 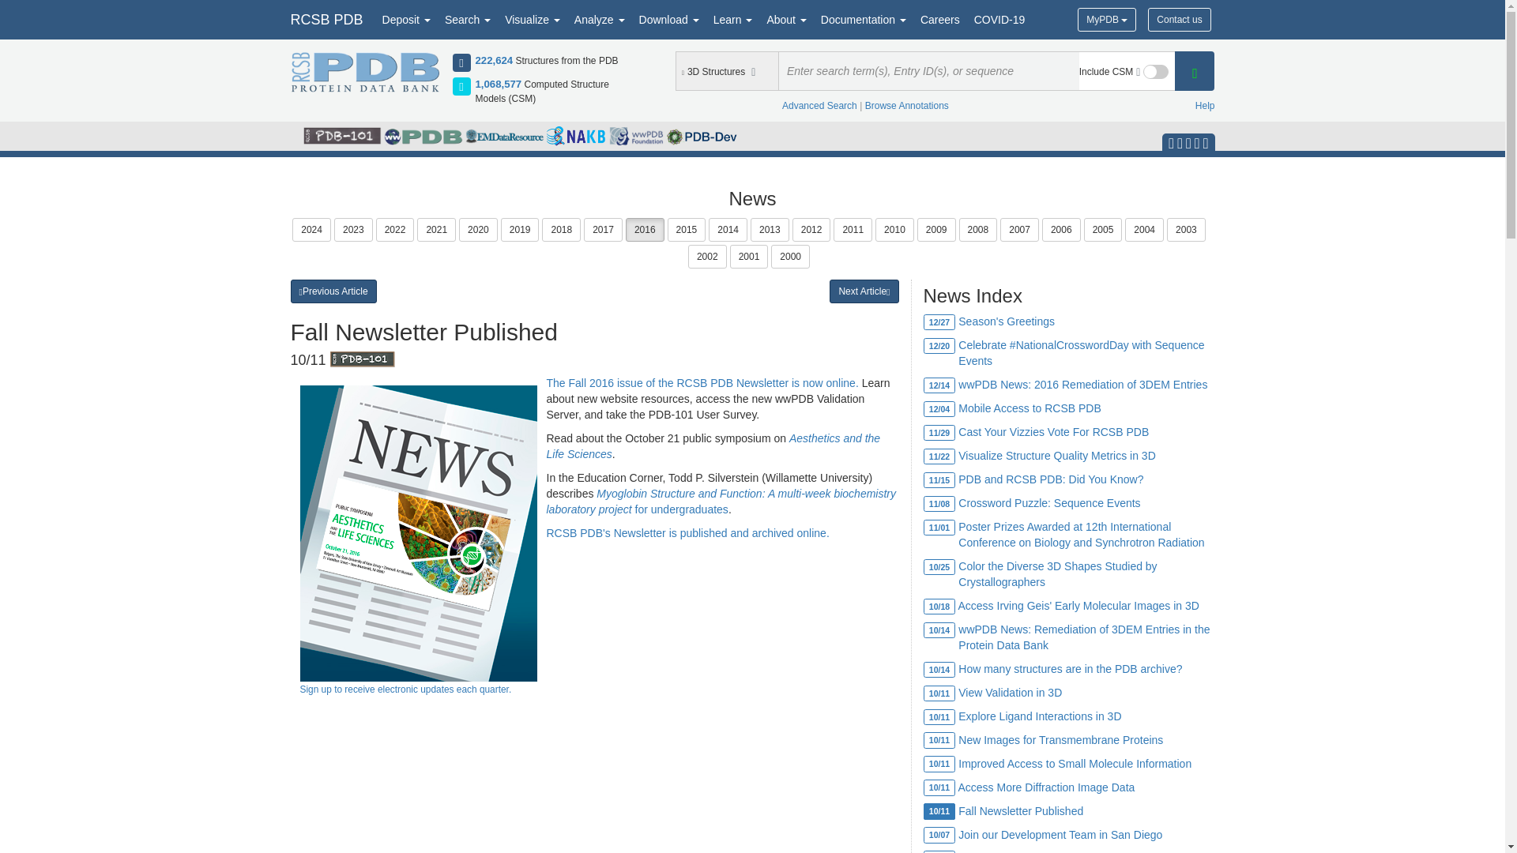 What do you see at coordinates (468, 19) in the screenshot?
I see `Search ` at bounding box center [468, 19].